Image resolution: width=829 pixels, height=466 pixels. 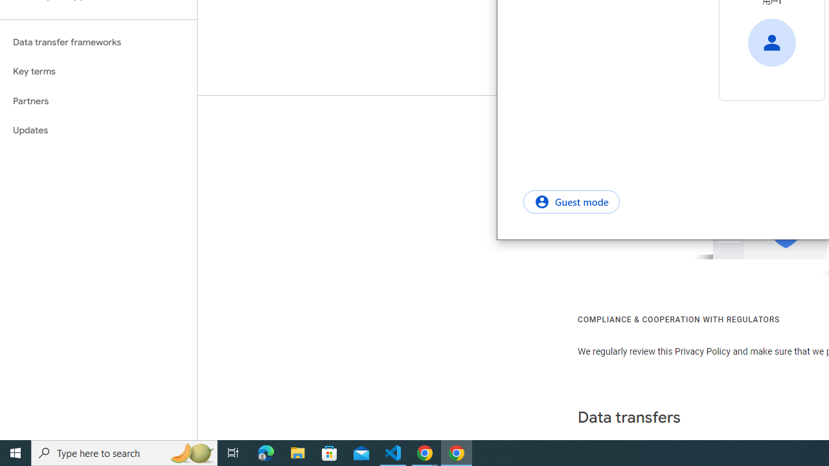 I want to click on Google Chrome - 2 running windows, so click(x=425, y=453).